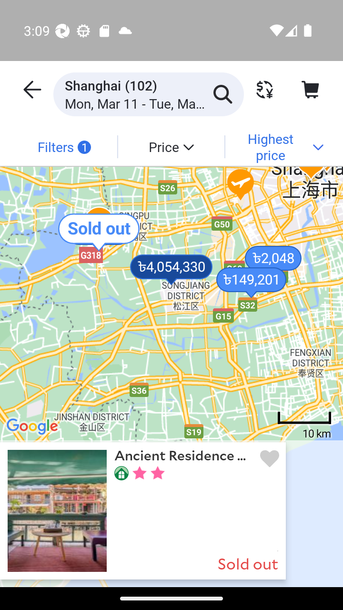 The width and height of the screenshot is (343, 610). What do you see at coordinates (278, 146) in the screenshot?
I see `Highest price` at bounding box center [278, 146].